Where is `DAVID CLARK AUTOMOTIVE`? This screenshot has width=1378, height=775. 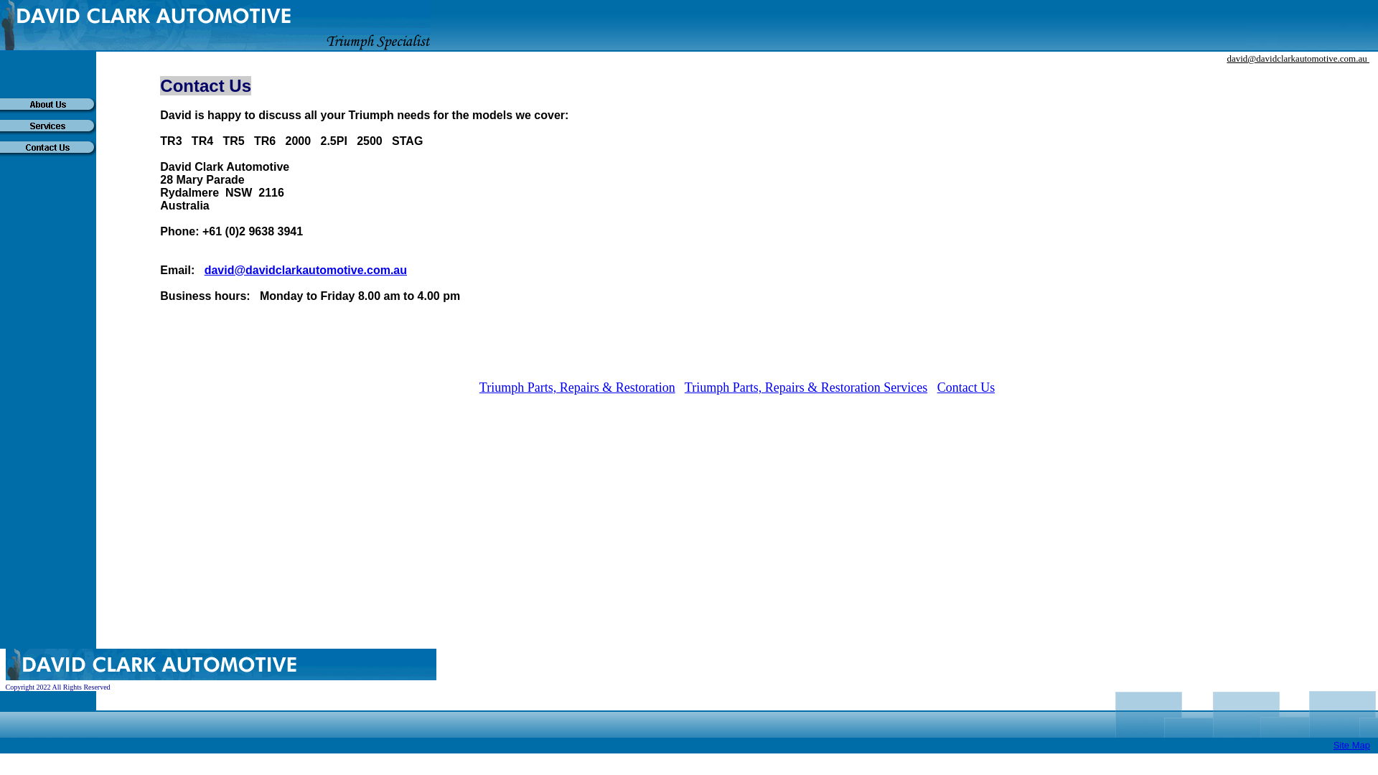
DAVID CLARK AUTOMOTIVE is located at coordinates (215, 16).